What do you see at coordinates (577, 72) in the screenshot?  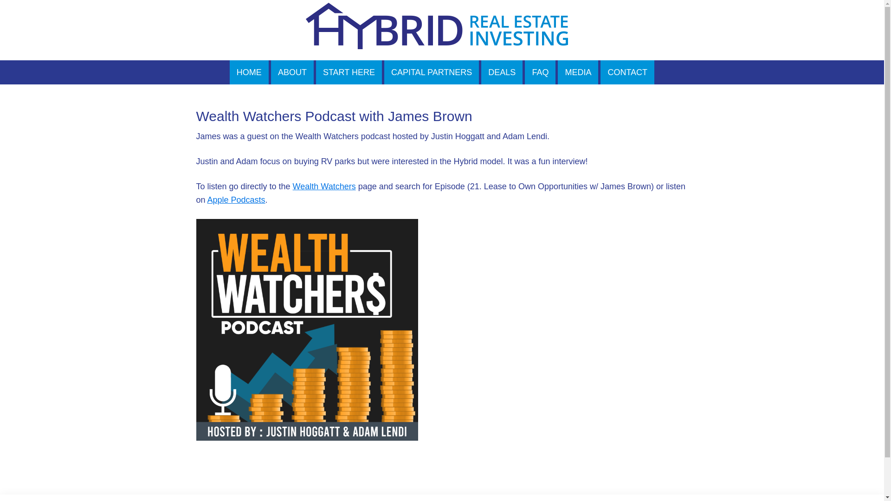 I see `MEDIA` at bounding box center [577, 72].